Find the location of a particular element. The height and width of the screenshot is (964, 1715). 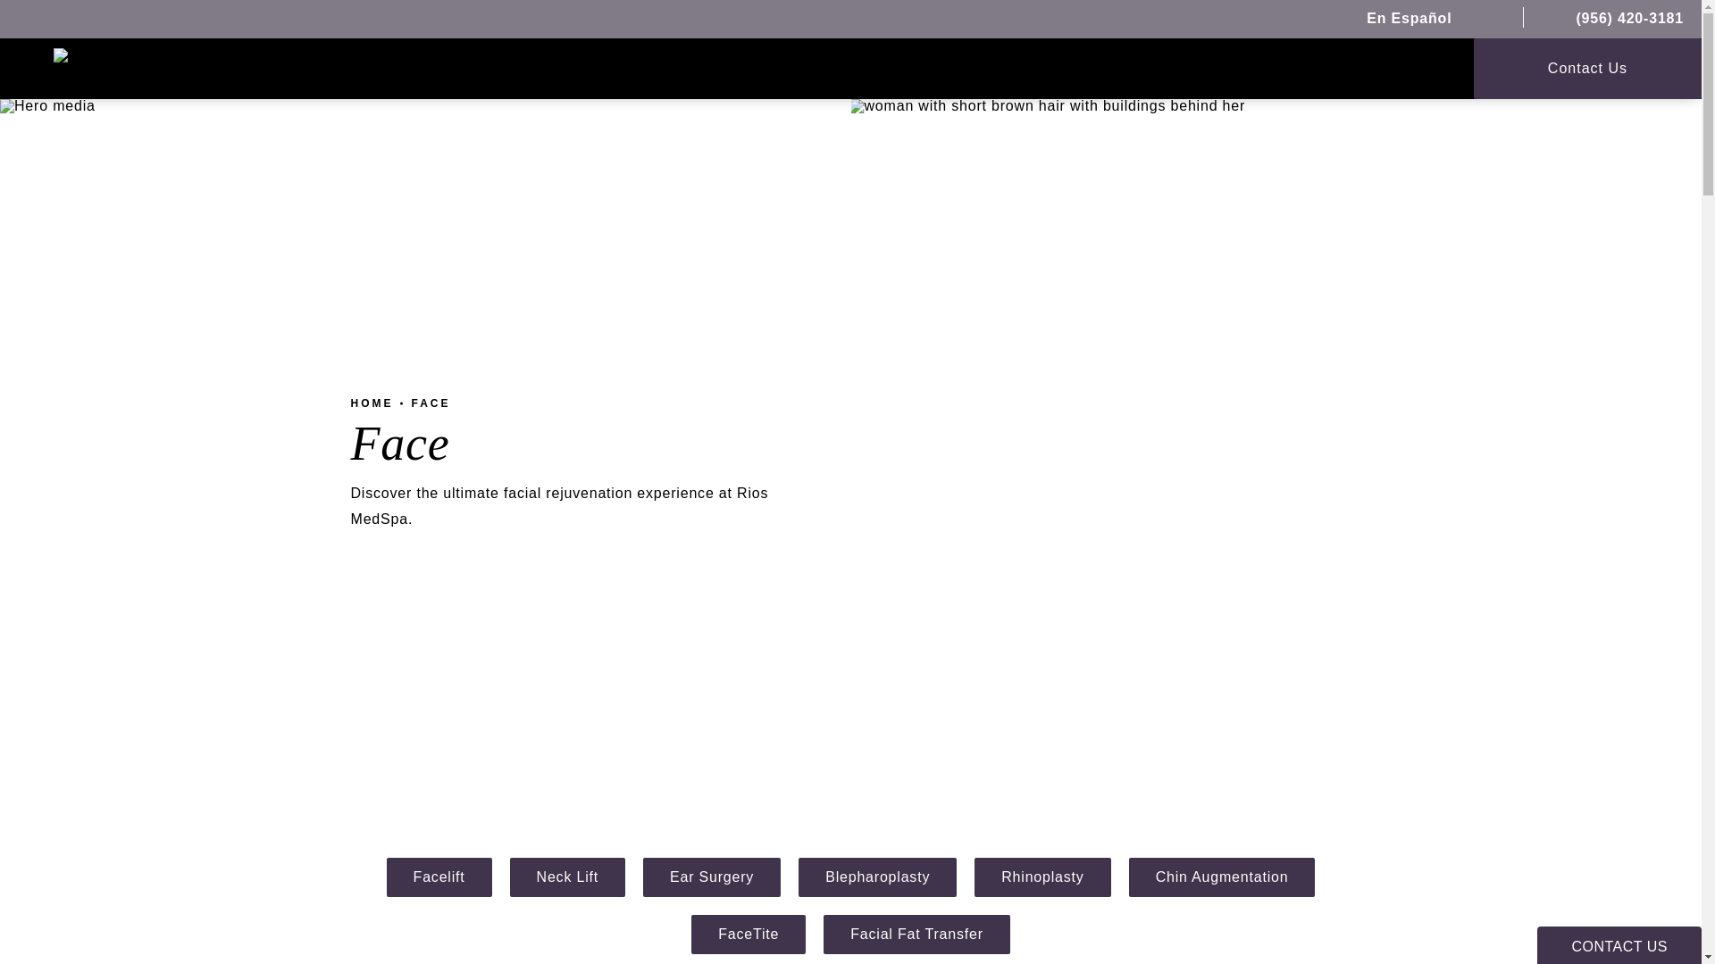

Opens Facial Fat Transfer page is located at coordinates (916, 934).